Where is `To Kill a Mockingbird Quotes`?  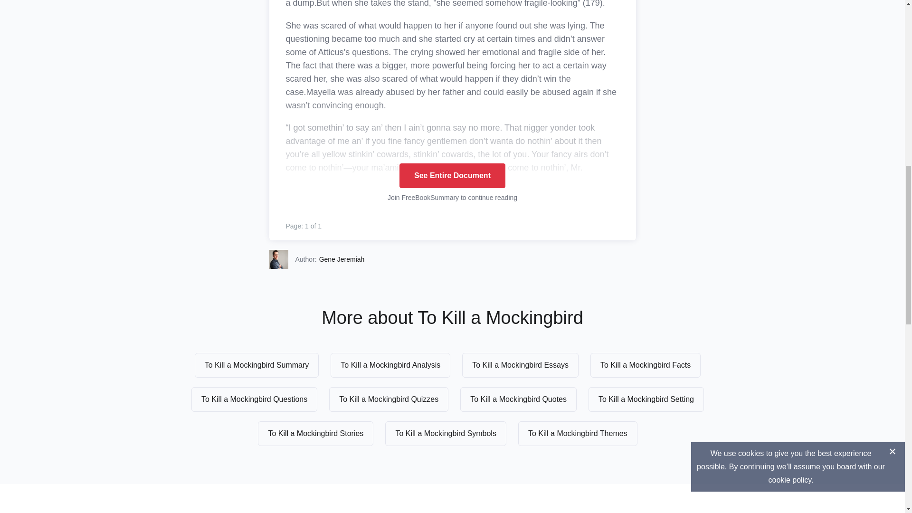
To Kill a Mockingbird Quotes is located at coordinates (518, 399).